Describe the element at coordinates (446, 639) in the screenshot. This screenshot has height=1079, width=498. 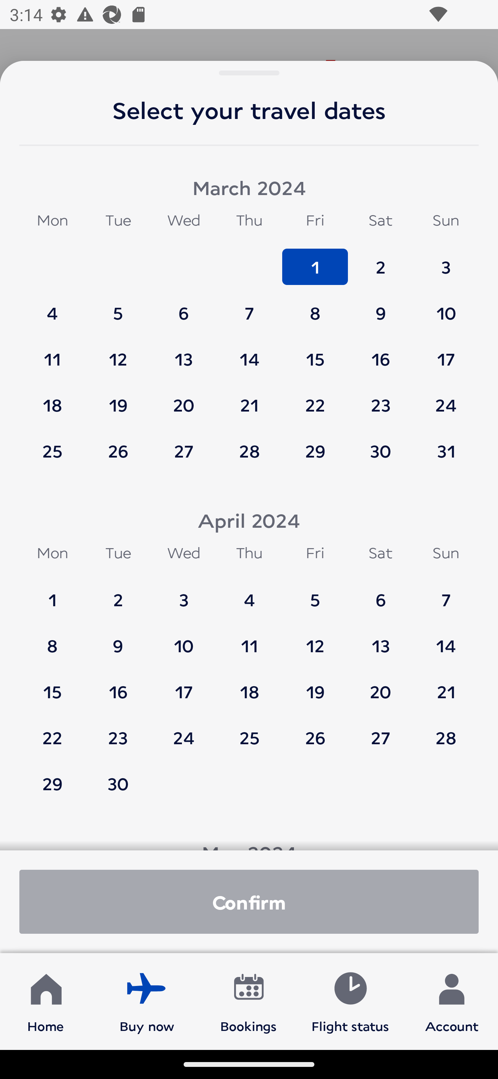
I see `14` at that location.